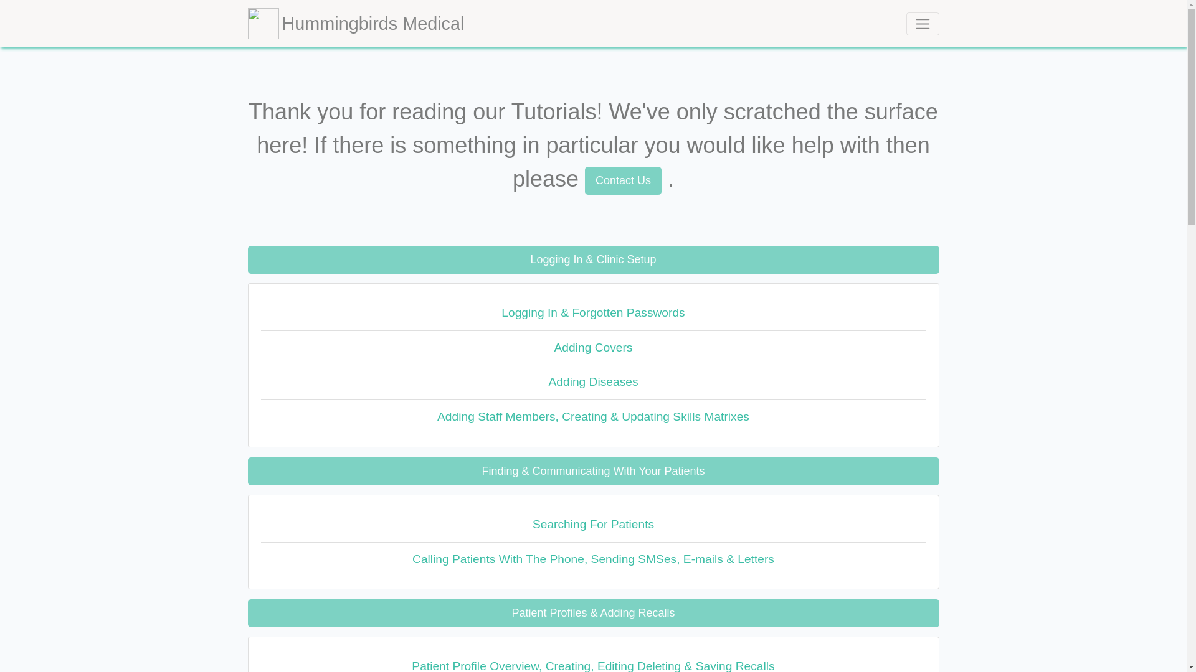 Image resolution: width=1196 pixels, height=672 pixels. Describe the element at coordinates (623, 180) in the screenshot. I see `Contact Us` at that location.